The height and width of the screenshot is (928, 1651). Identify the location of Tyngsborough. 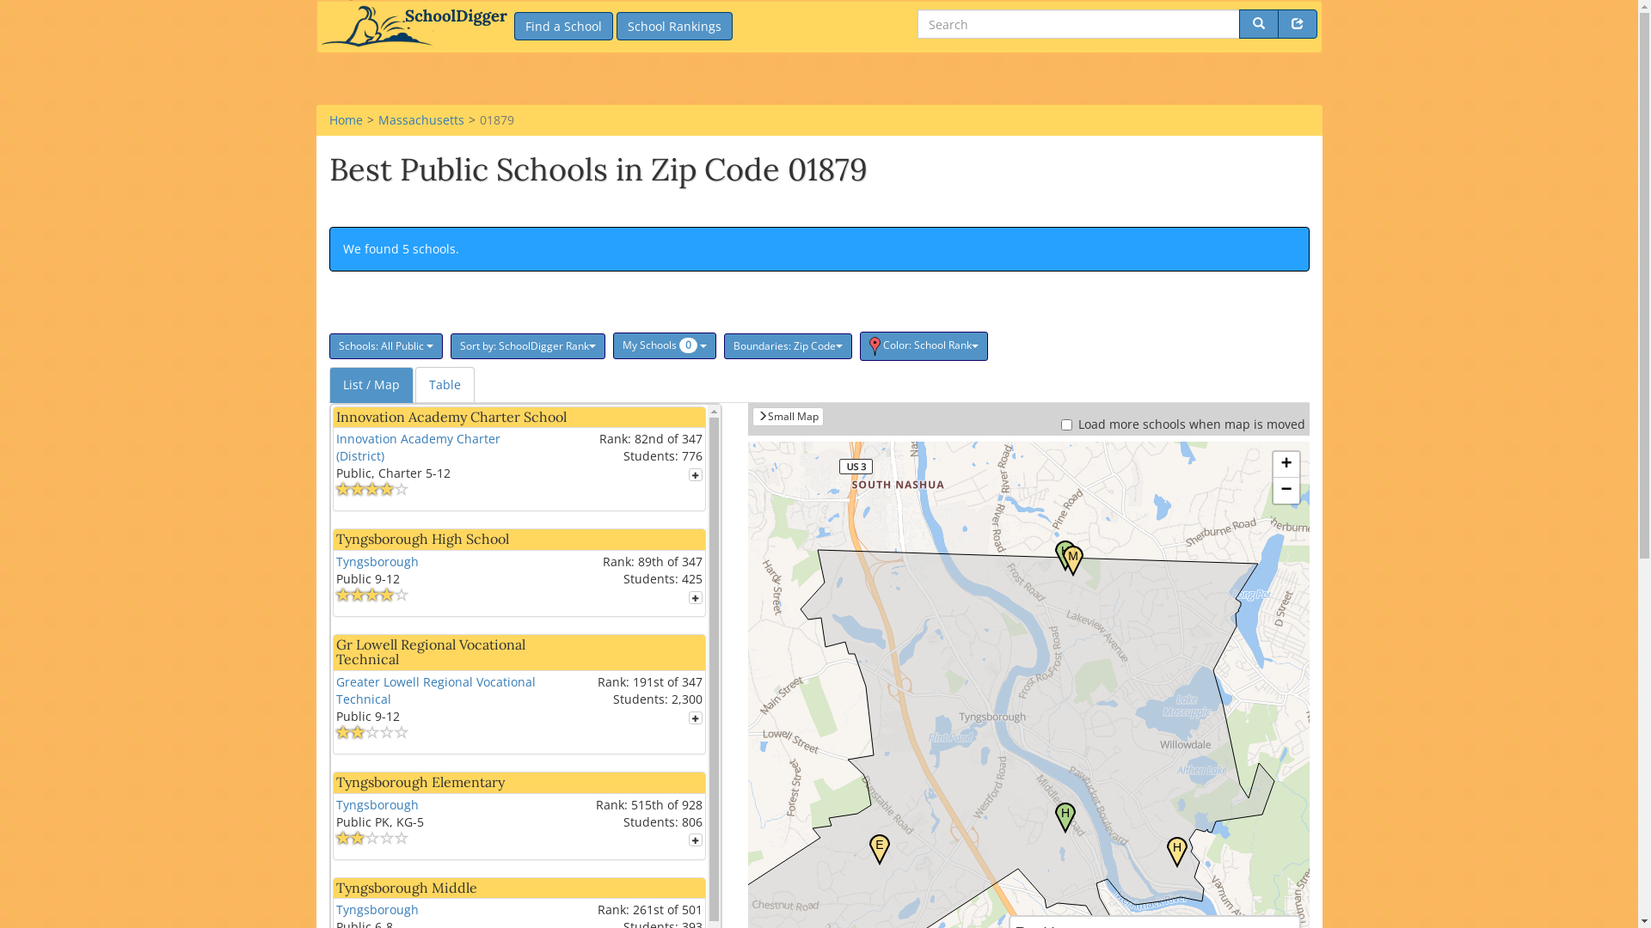
(377, 804).